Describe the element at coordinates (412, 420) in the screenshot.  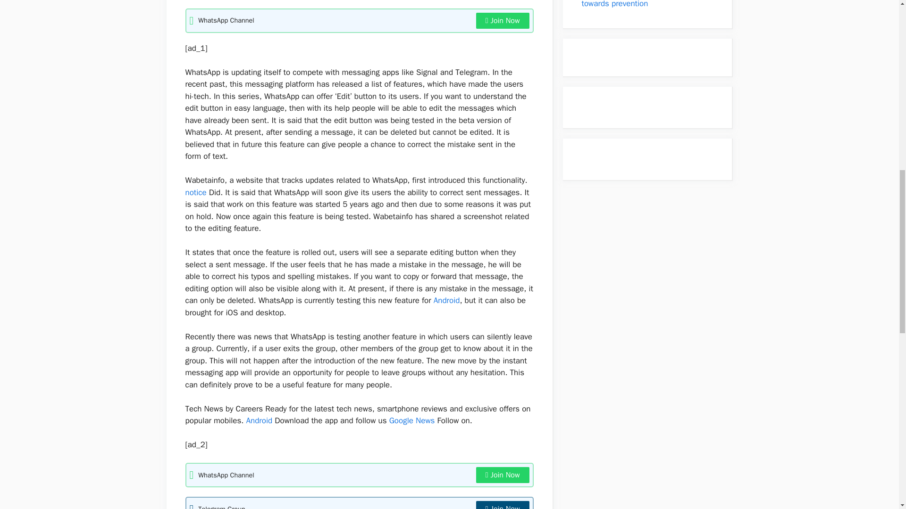
I see `Google News` at that location.